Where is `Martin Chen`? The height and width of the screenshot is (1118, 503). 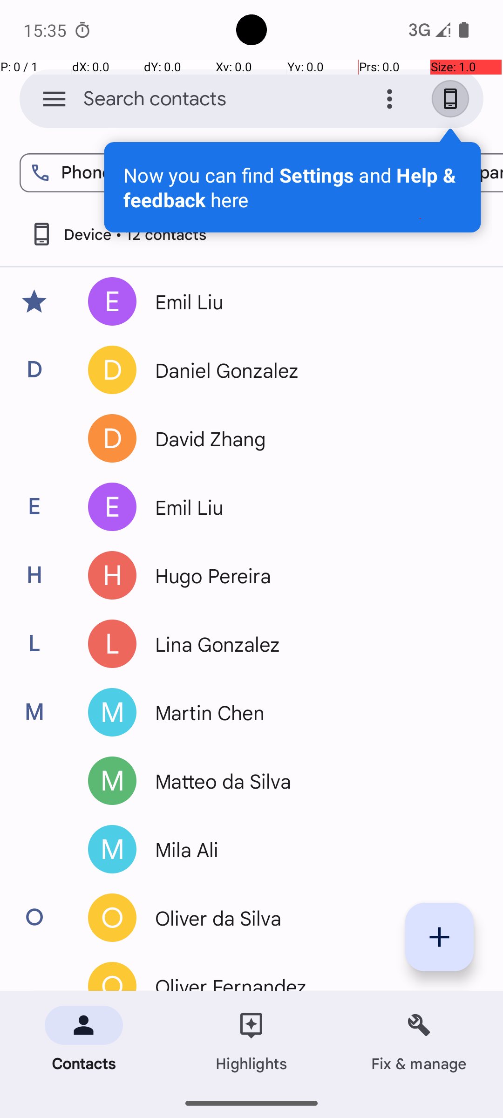
Martin Chen is located at coordinates (309, 712).